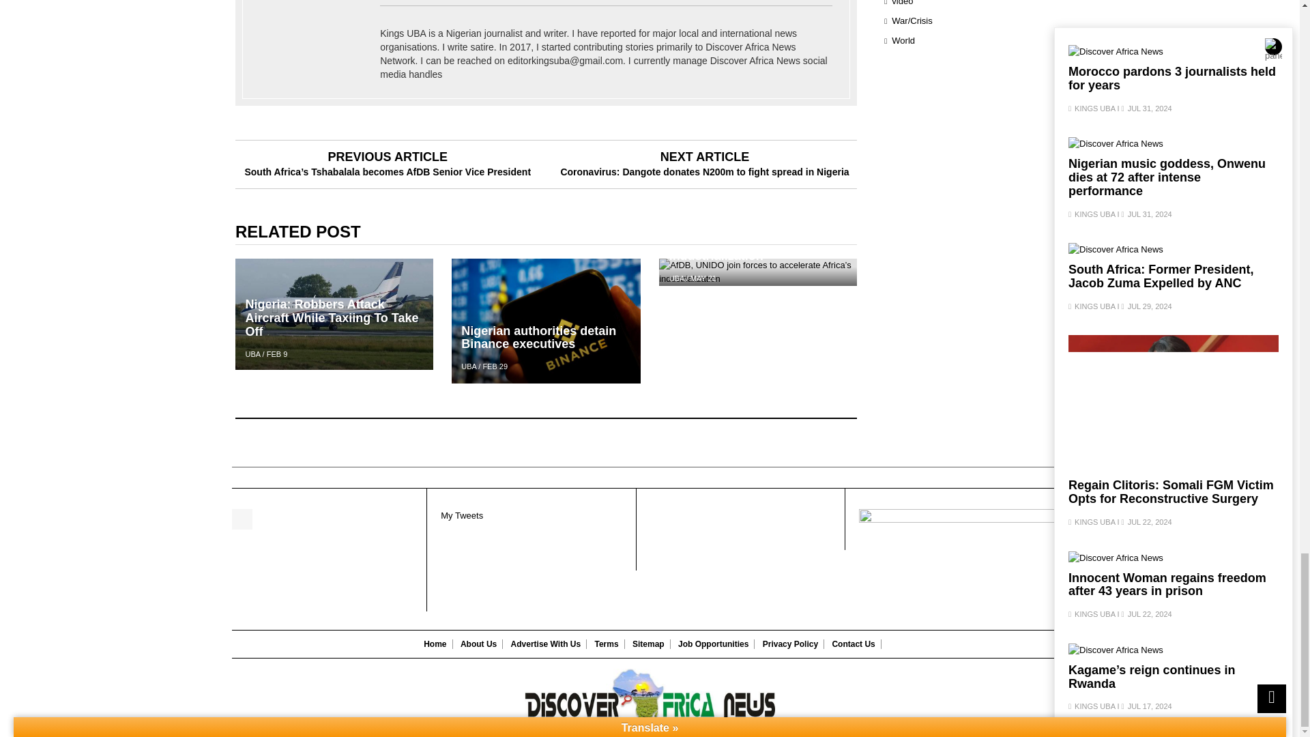  I want to click on Nigerian authorities detain Binance executives, so click(546, 338).